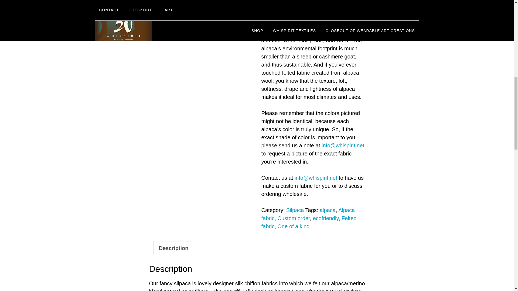 The height and width of the screenshot is (291, 518). What do you see at coordinates (308, 214) in the screenshot?
I see `Alpaca fabric` at bounding box center [308, 214].